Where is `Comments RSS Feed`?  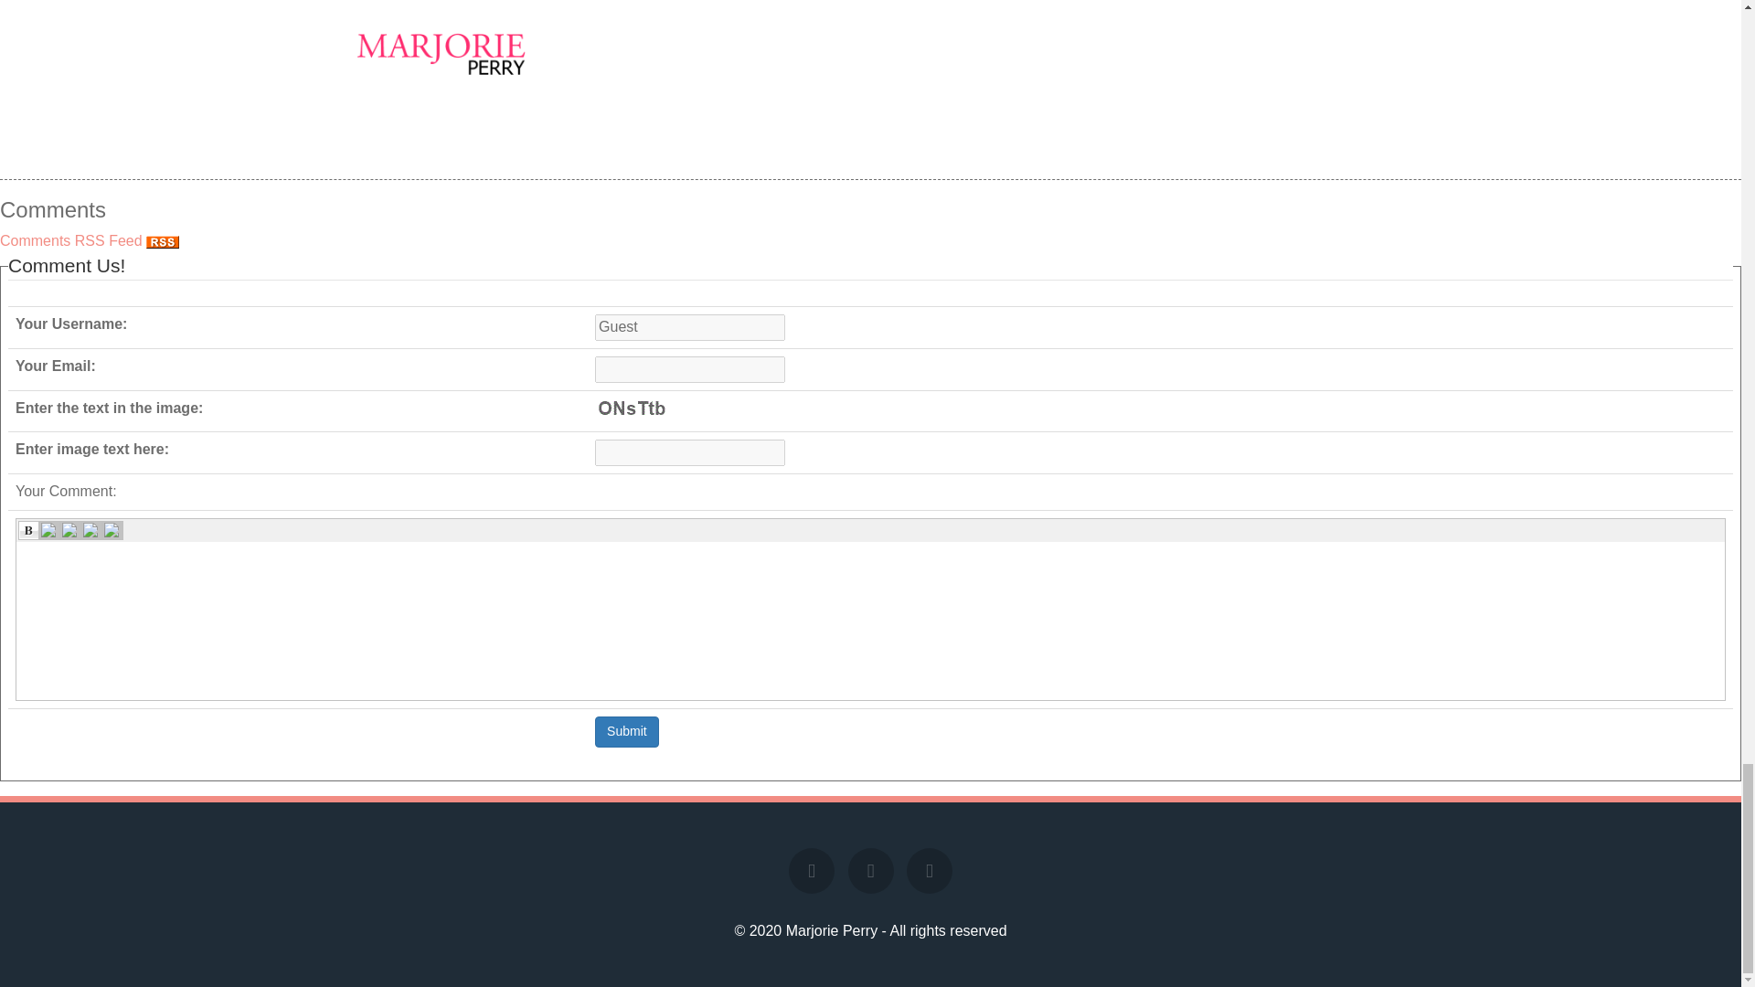 Comments RSS Feed is located at coordinates (90, 240).